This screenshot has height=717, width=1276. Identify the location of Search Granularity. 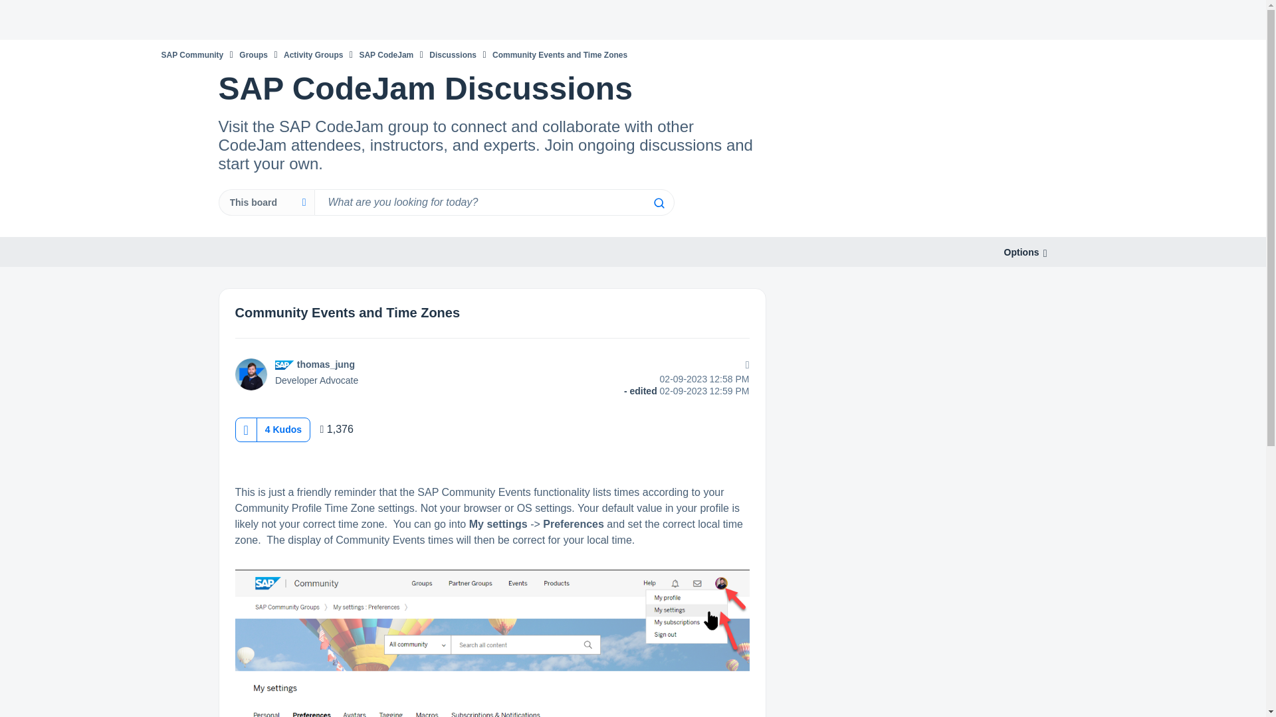
(266, 202).